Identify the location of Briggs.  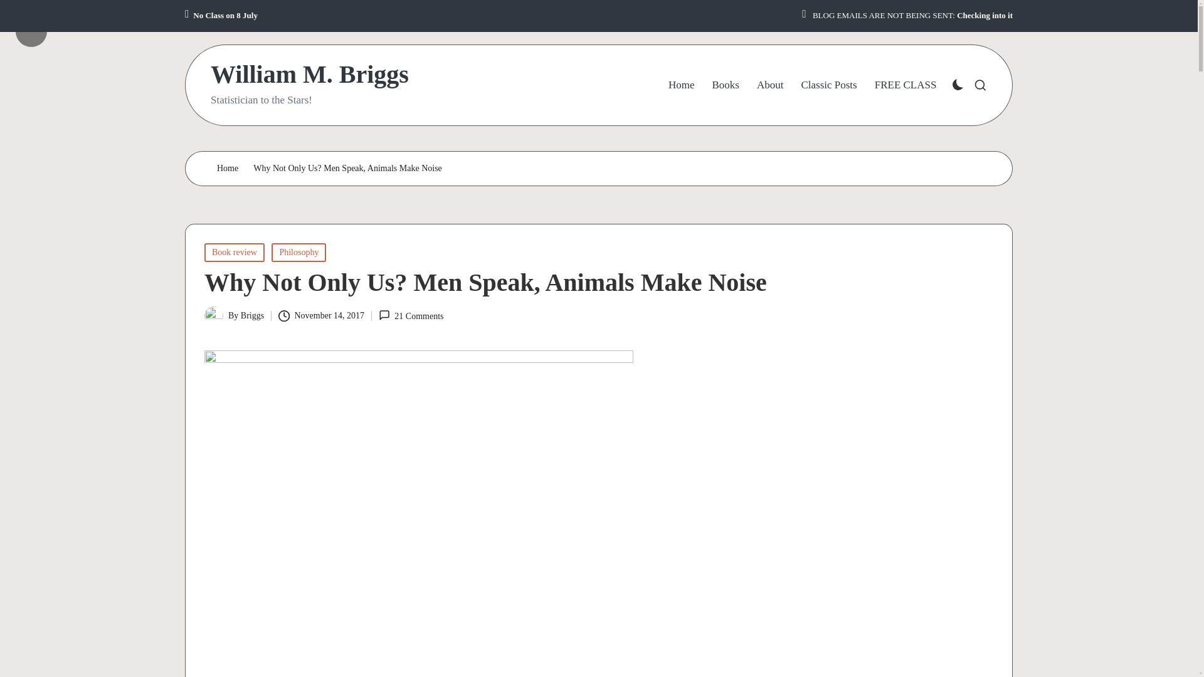
(252, 315).